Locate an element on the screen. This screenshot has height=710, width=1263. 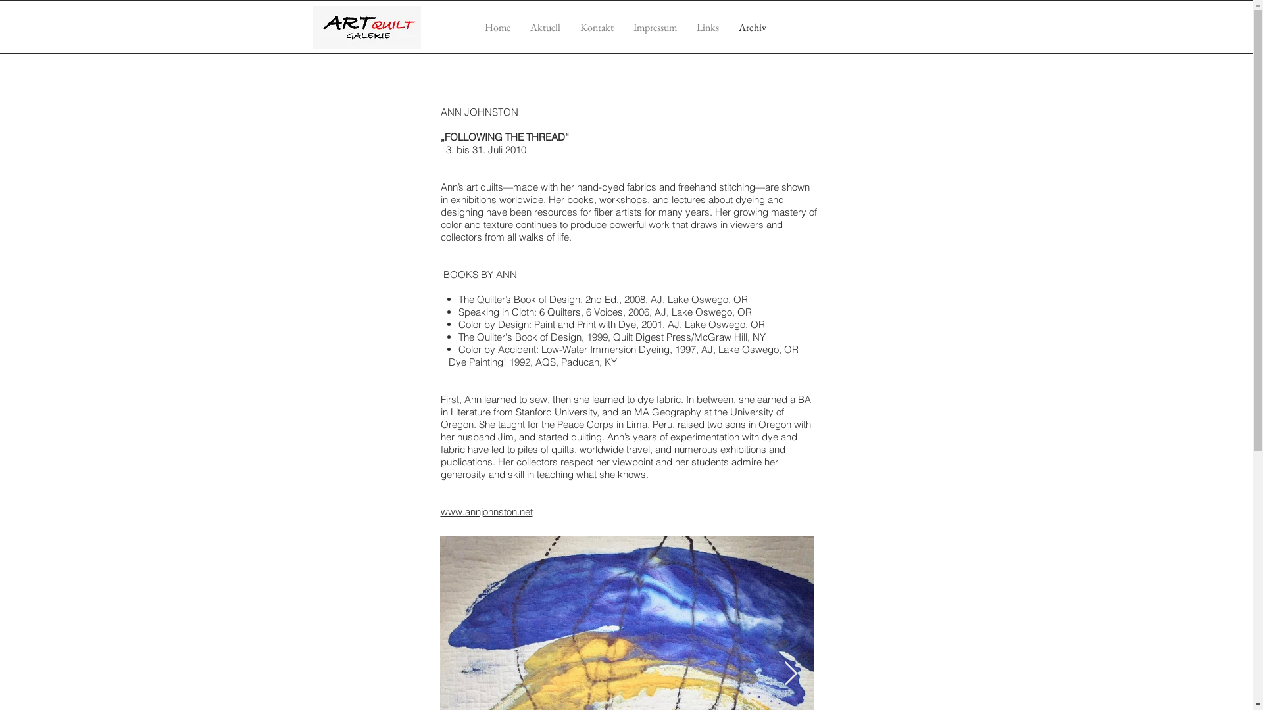
Archiv is located at coordinates (753, 28).